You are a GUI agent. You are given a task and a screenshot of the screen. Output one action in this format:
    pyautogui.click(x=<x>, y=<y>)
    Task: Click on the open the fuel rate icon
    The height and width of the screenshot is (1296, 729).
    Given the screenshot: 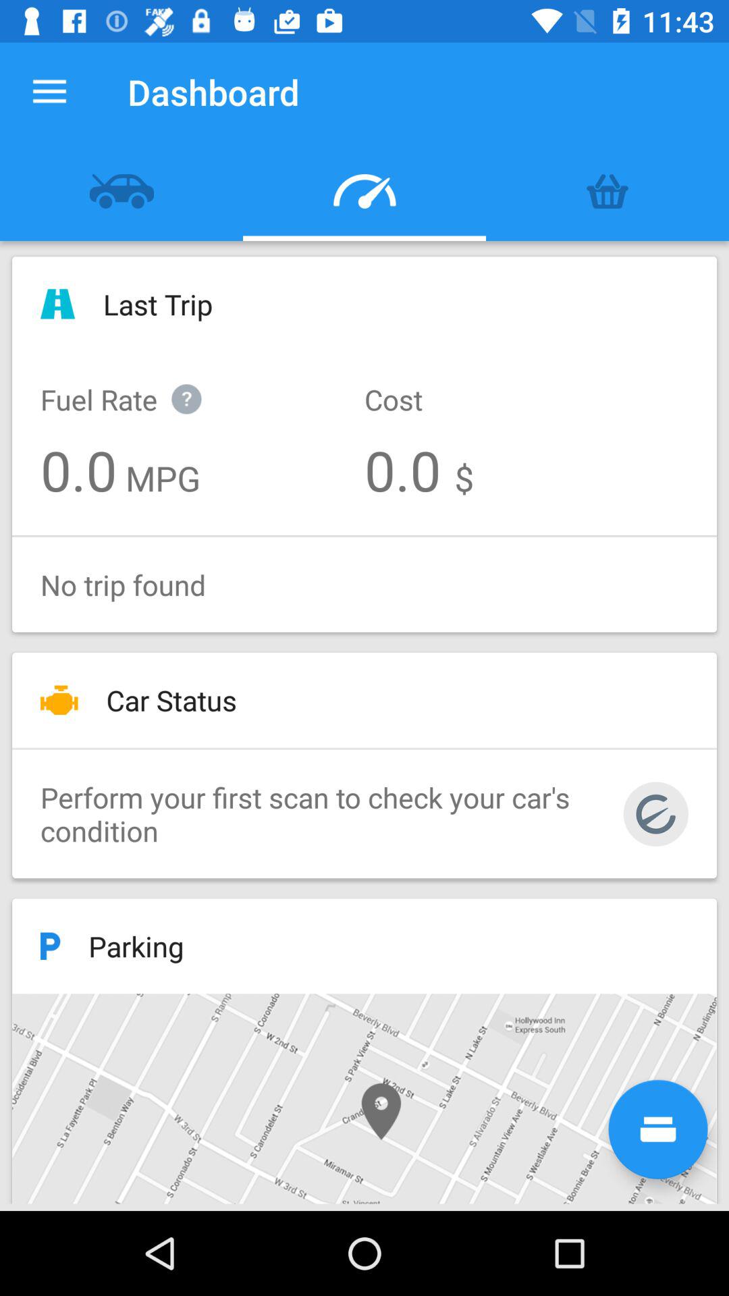 What is the action you would take?
    pyautogui.click(x=135, y=385)
    